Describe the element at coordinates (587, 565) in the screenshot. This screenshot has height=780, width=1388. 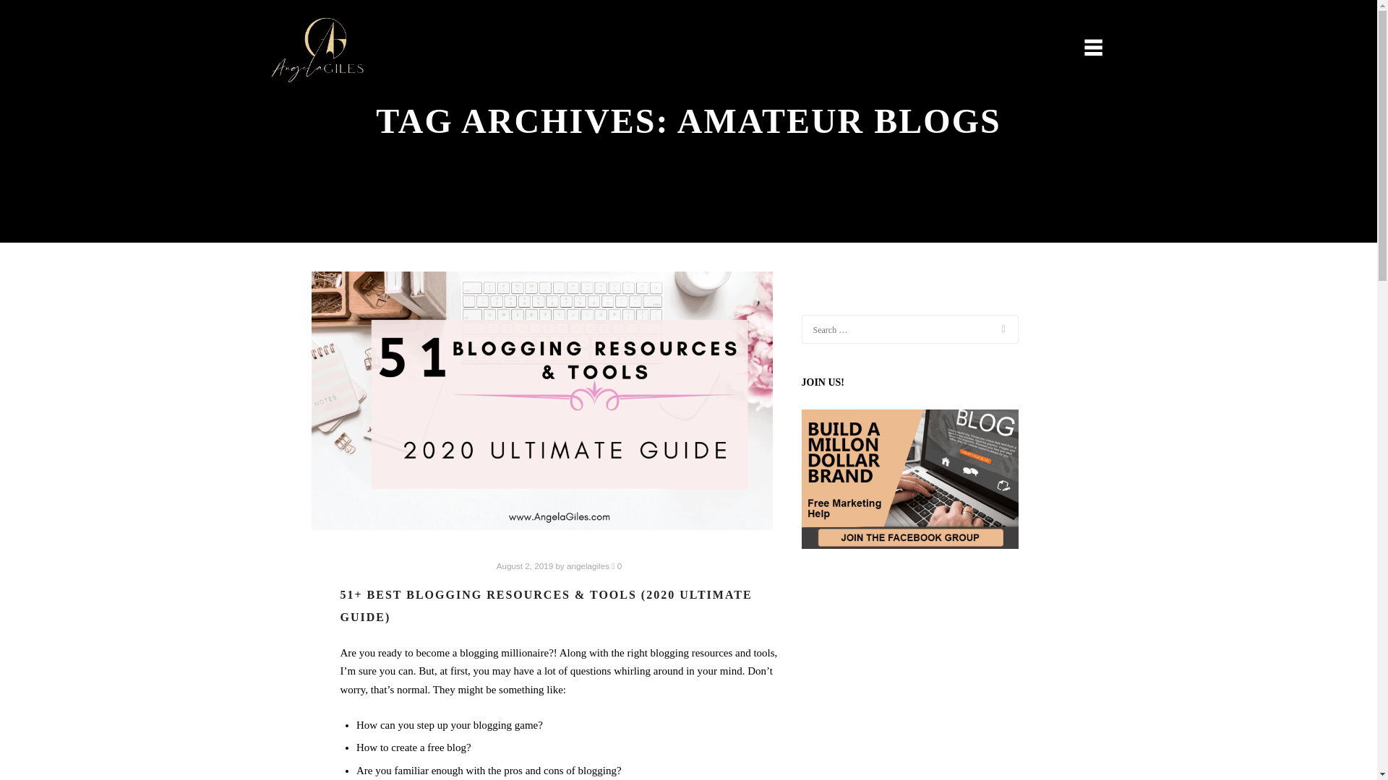
I see `View all posts by angelagiles` at that location.